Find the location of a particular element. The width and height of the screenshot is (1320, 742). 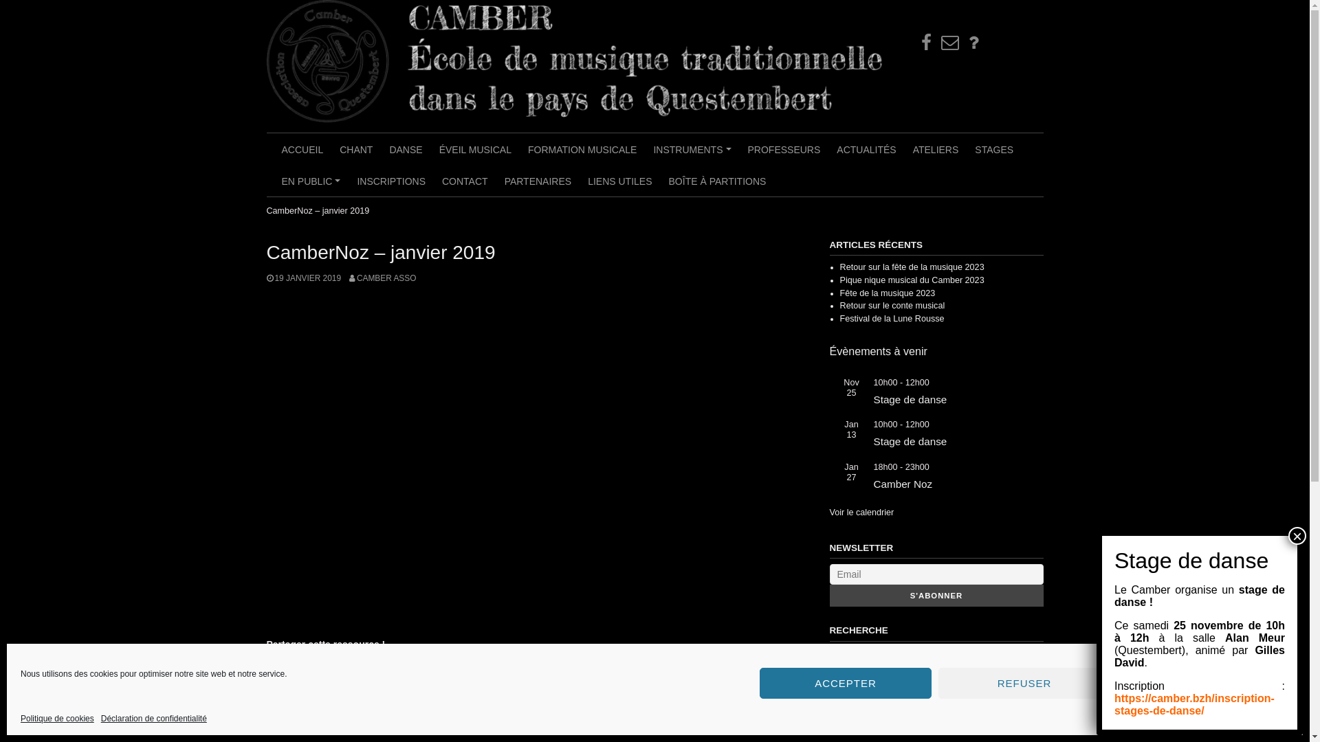

Stage de danse is located at coordinates (910, 441).